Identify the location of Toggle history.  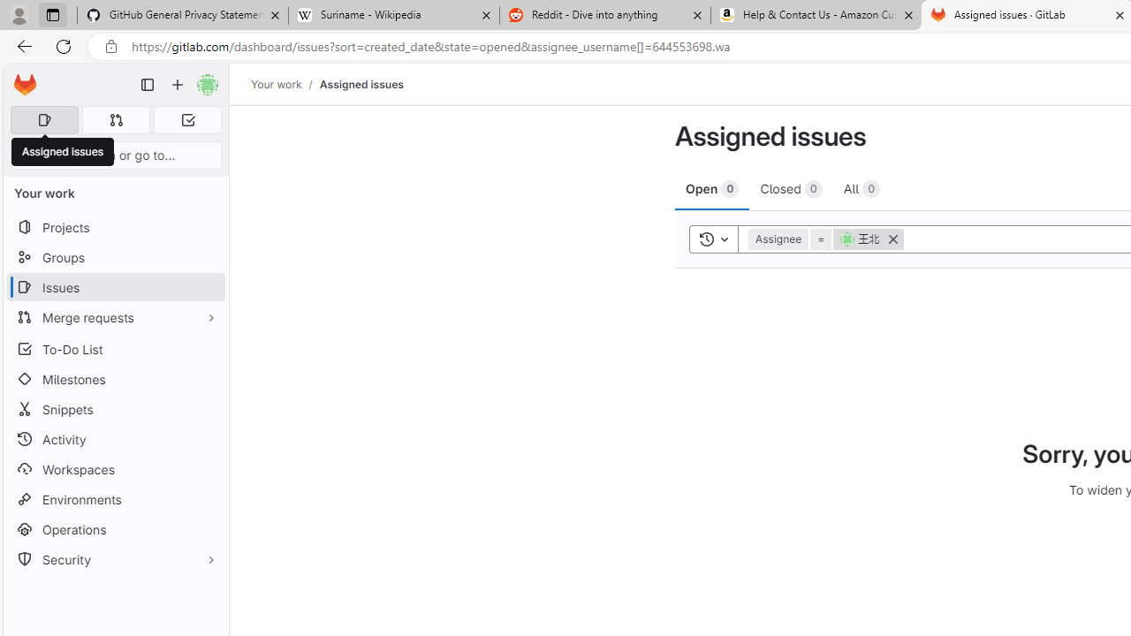
(713, 238).